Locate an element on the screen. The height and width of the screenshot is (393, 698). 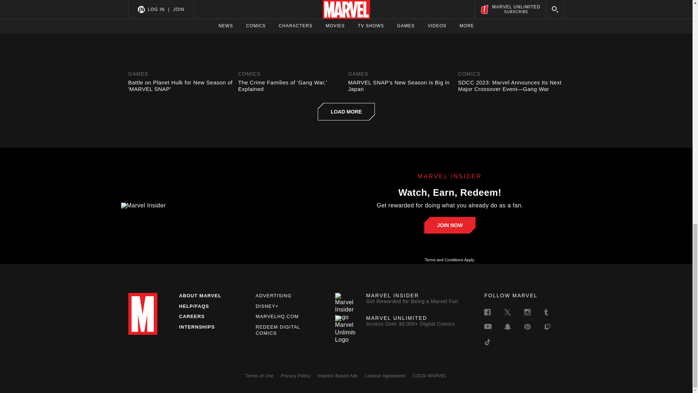
Battle on Planet Hulk for New Season of 'MARVEL SNAP' is located at coordinates (181, 86).